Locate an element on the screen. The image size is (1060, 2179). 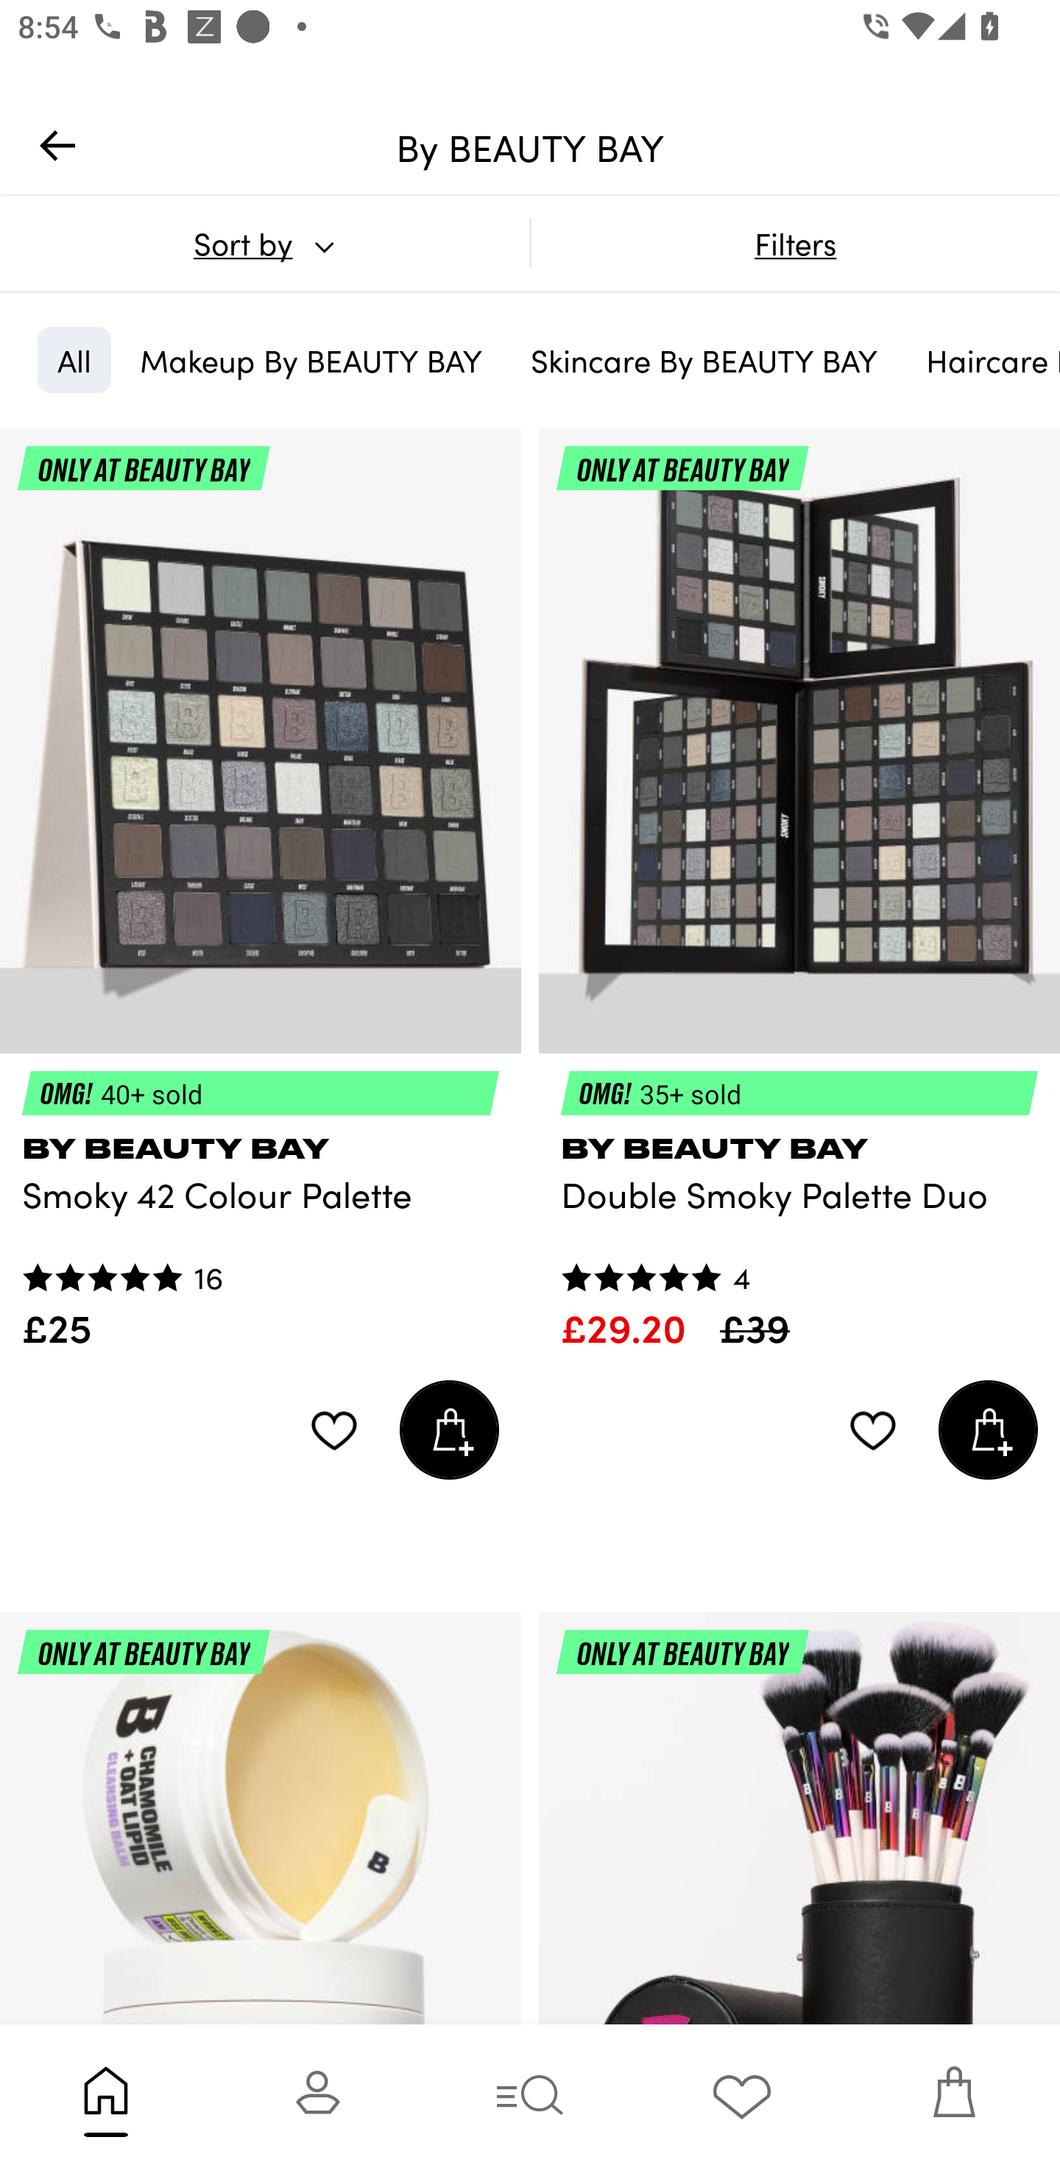
Filters is located at coordinates (795, 243).